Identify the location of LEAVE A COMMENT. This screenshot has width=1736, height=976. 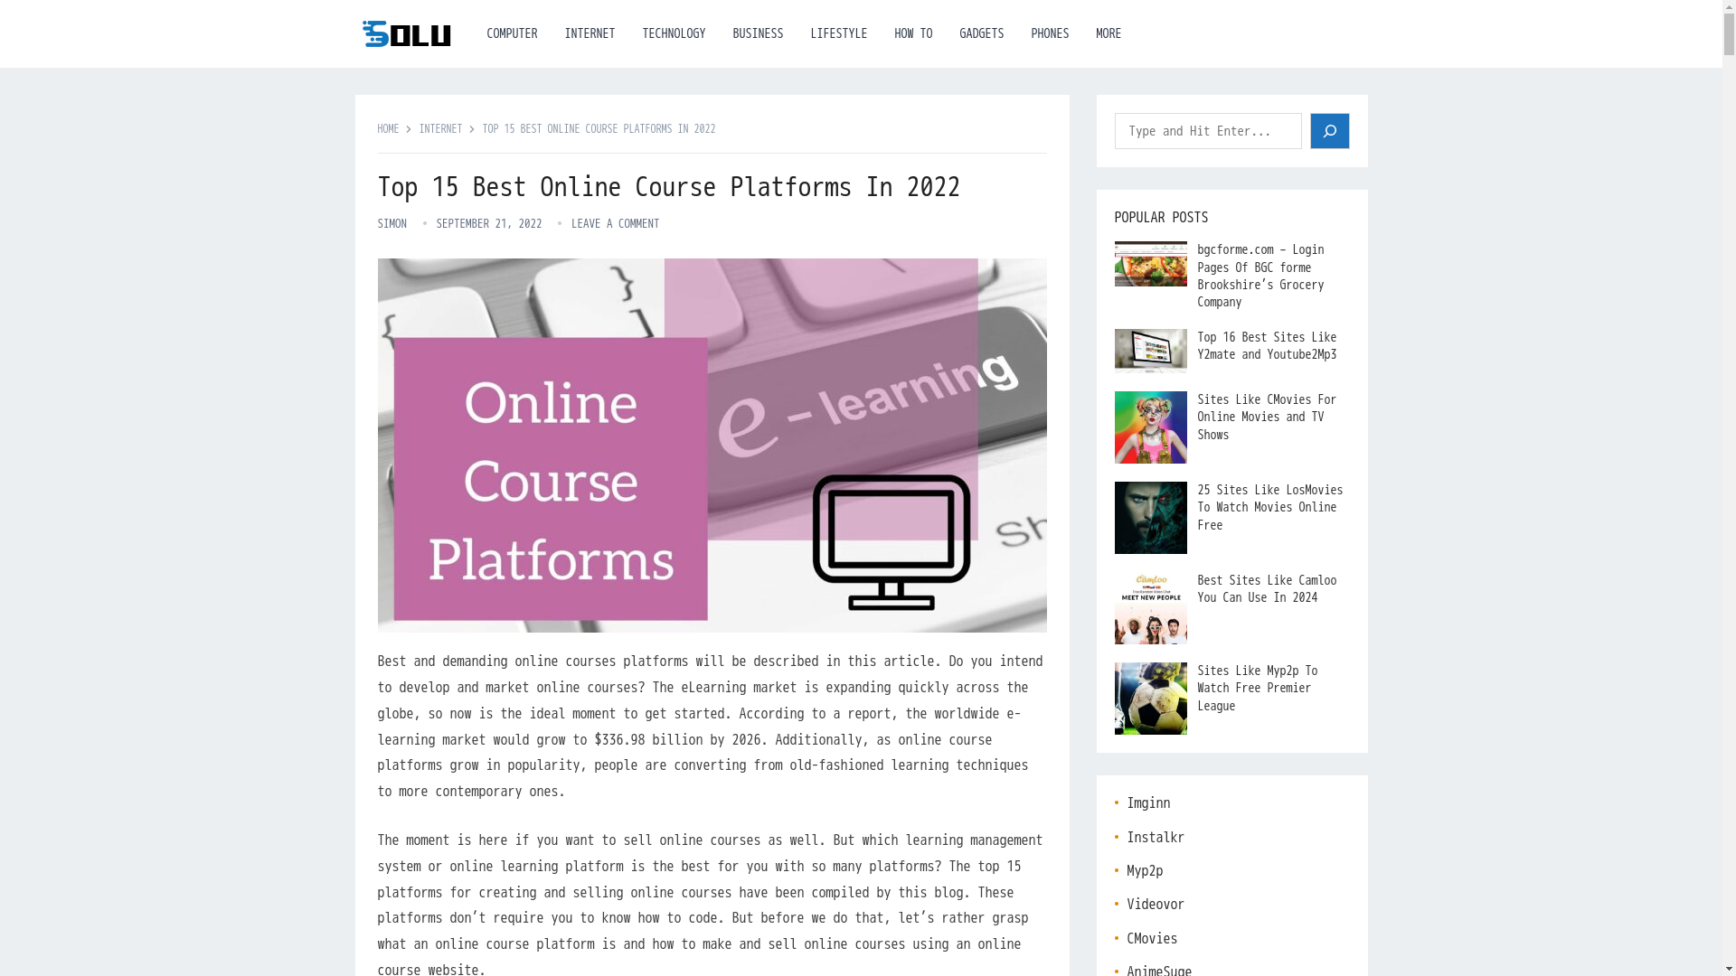
(615, 222).